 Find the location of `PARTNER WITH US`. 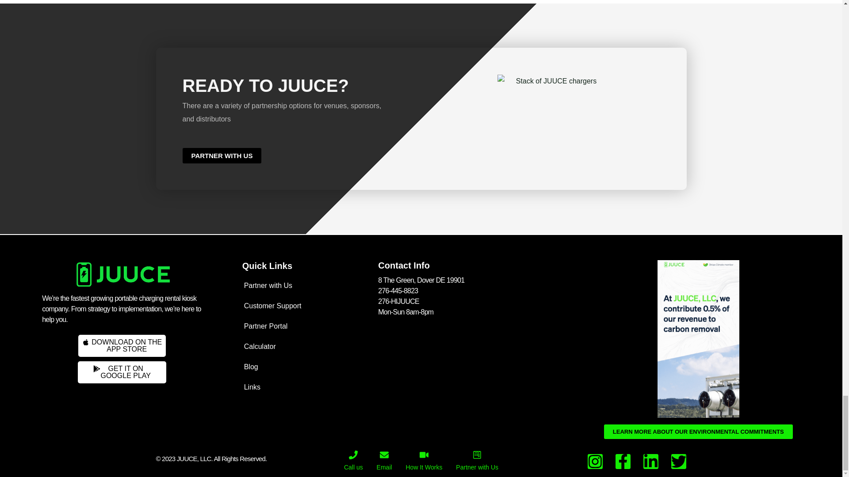

PARTNER WITH US is located at coordinates (307, 306).